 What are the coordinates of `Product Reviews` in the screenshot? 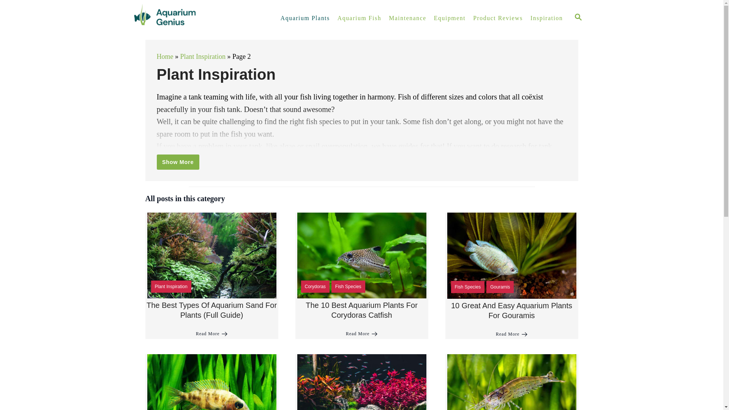 It's located at (498, 18).